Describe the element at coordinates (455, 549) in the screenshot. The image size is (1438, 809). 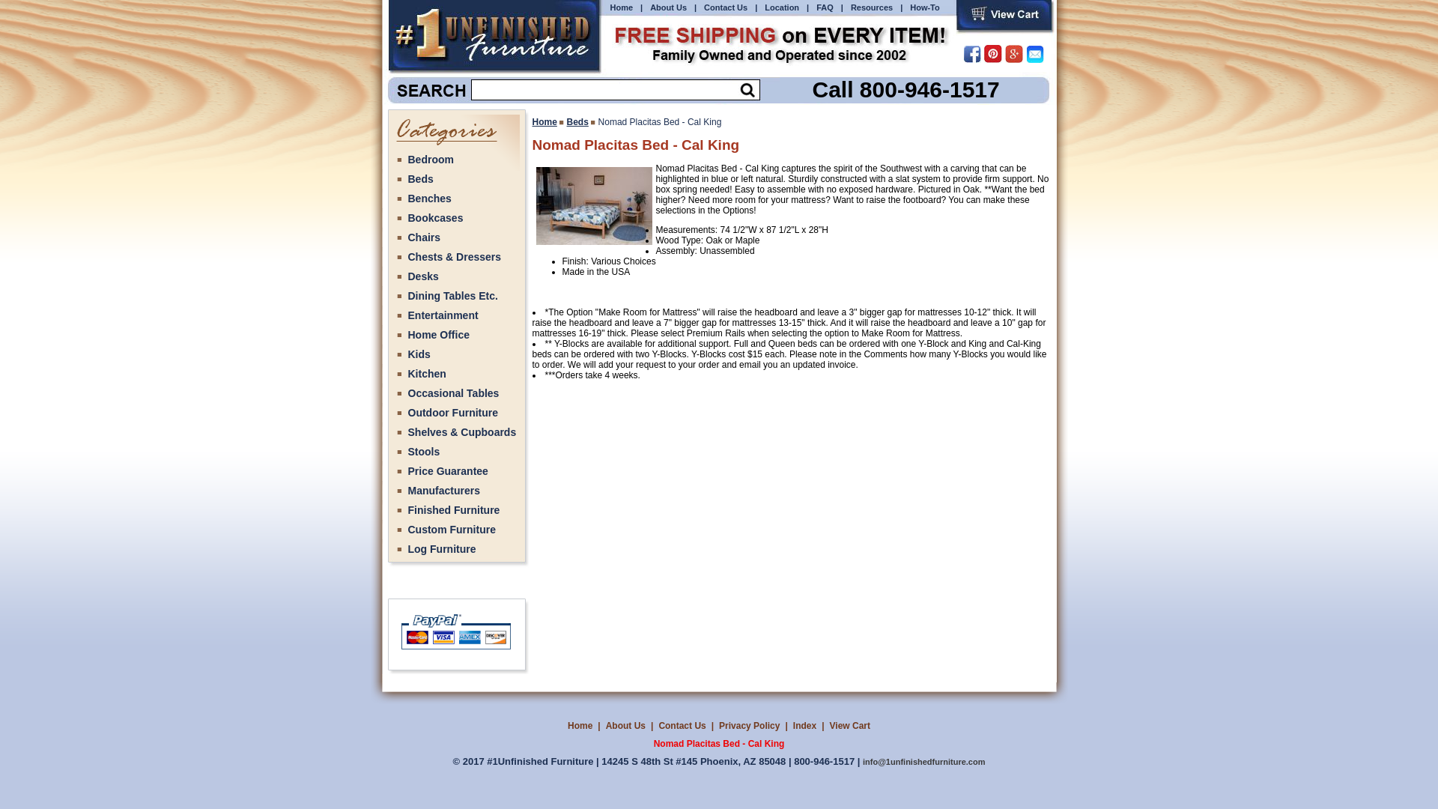
I see `Log Furniture` at that location.